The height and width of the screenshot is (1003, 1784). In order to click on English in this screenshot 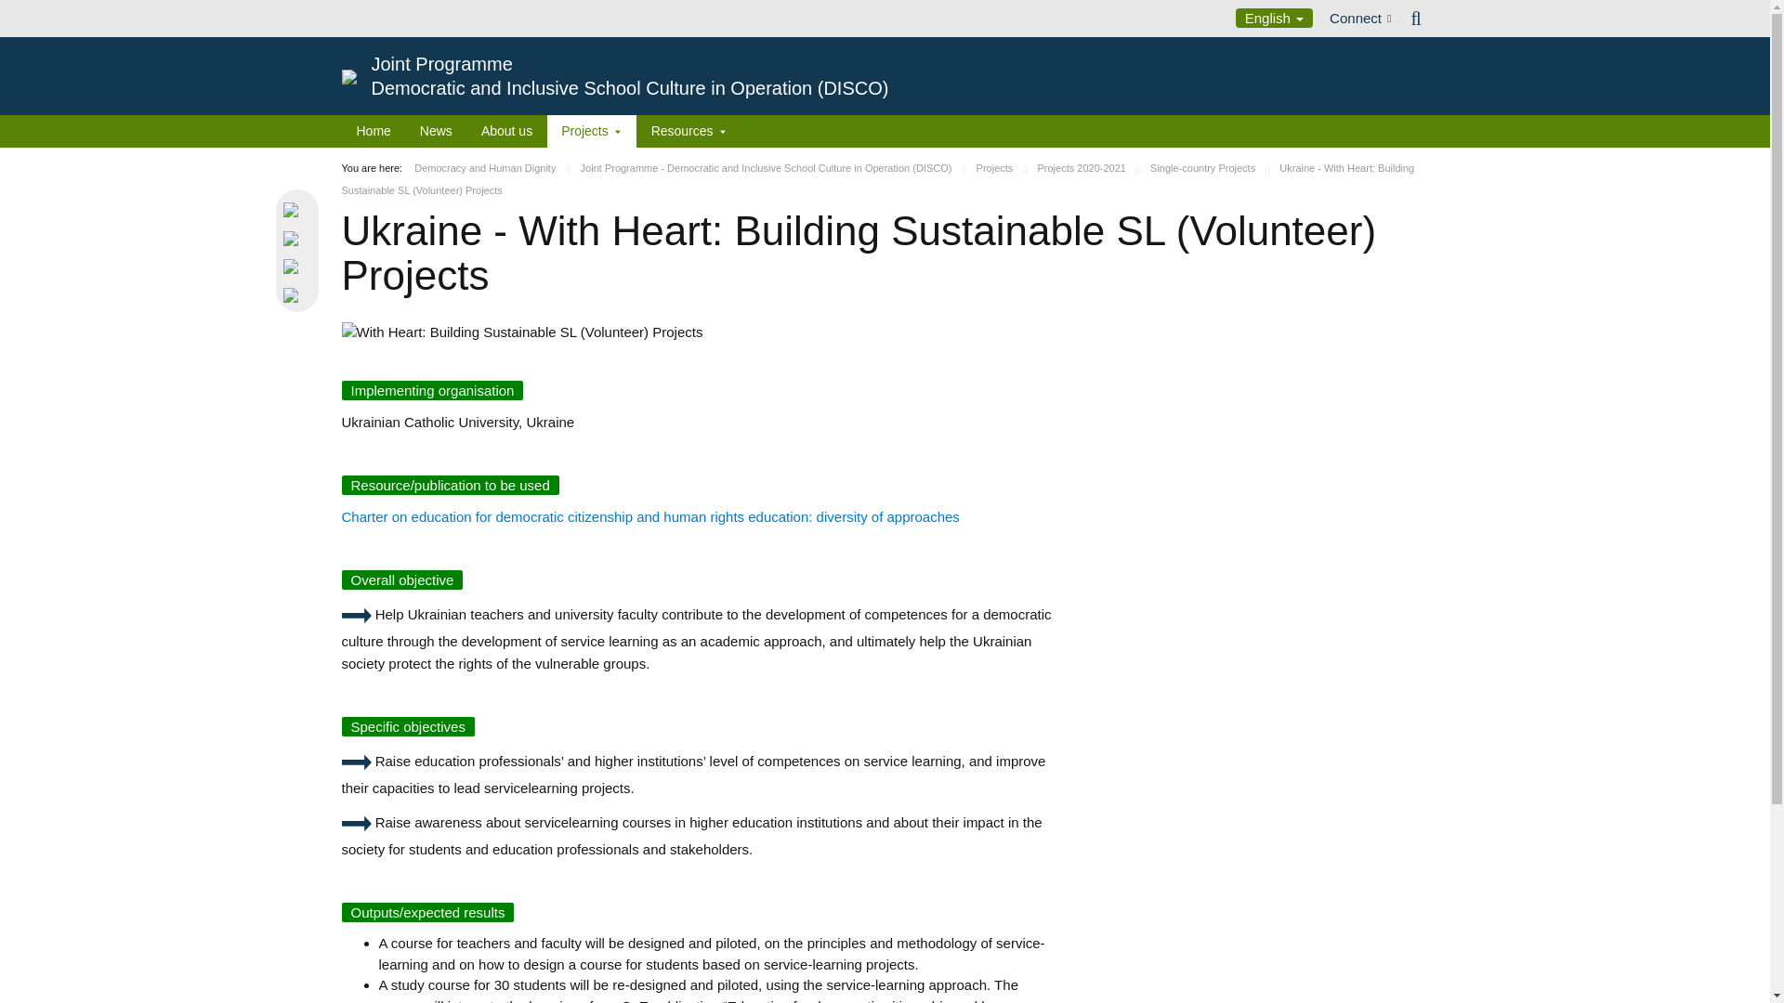, I will do `click(1275, 18)`.